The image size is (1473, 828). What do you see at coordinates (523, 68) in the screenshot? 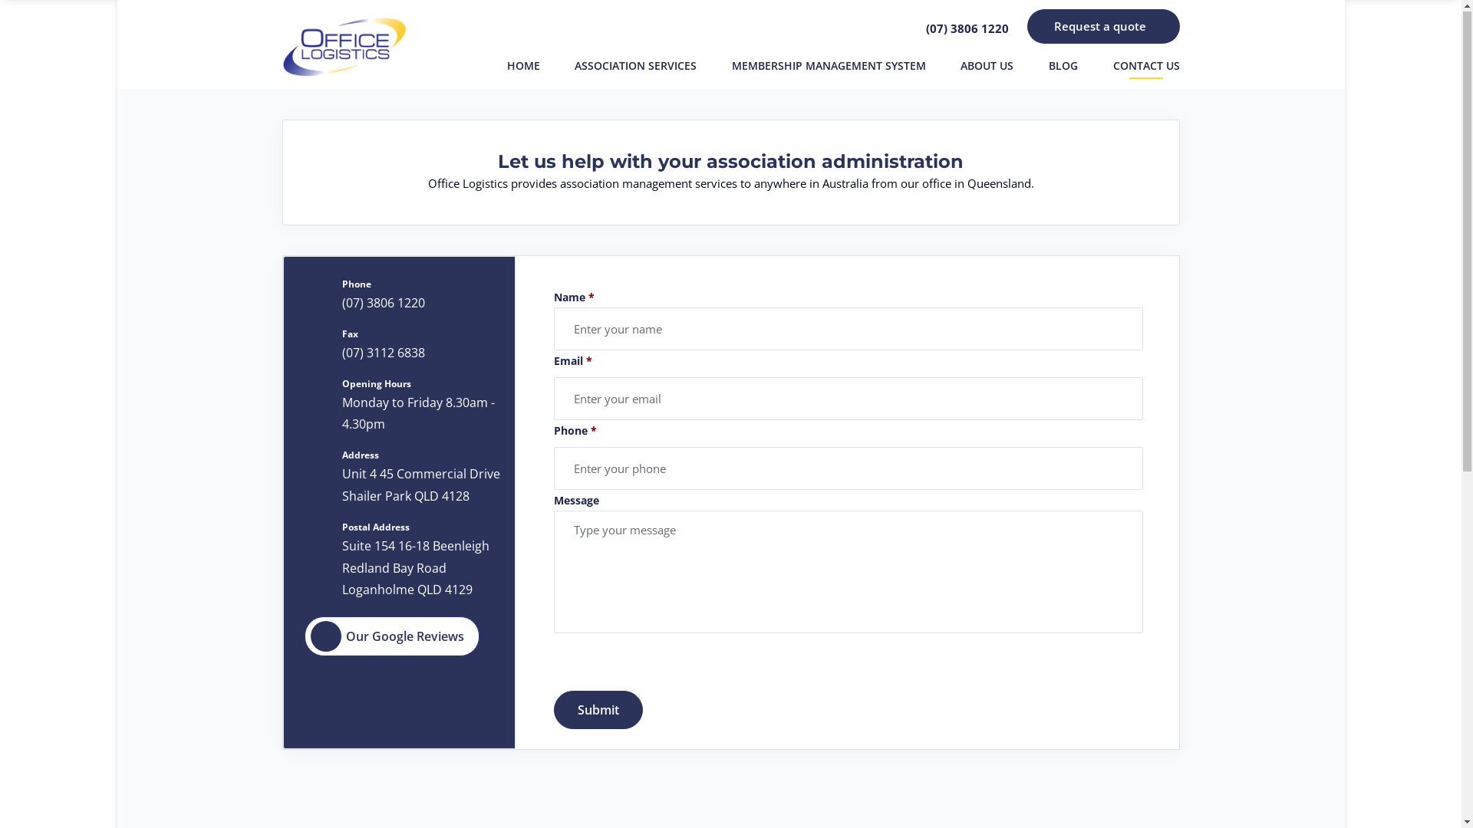
I see `HOME` at bounding box center [523, 68].